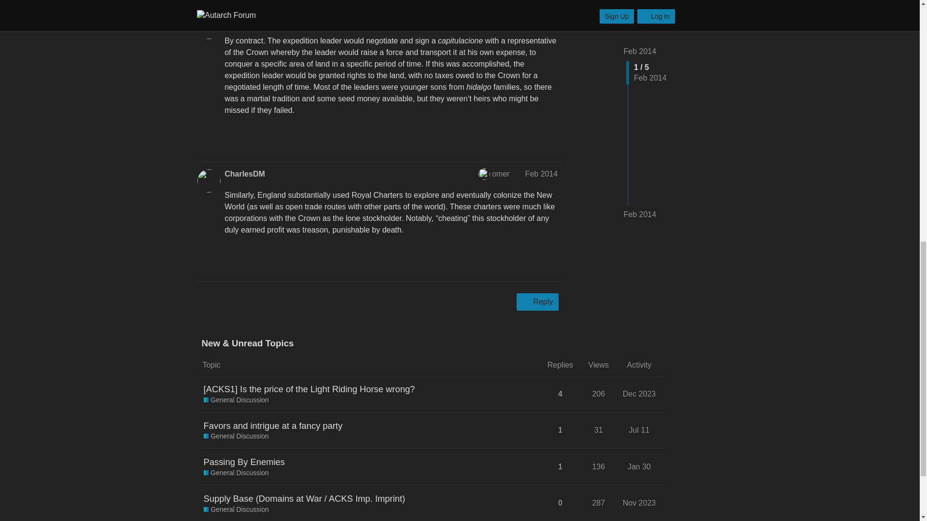 The width and height of the screenshot is (927, 521). Describe the element at coordinates (489, 174) in the screenshot. I see `omer` at that location.